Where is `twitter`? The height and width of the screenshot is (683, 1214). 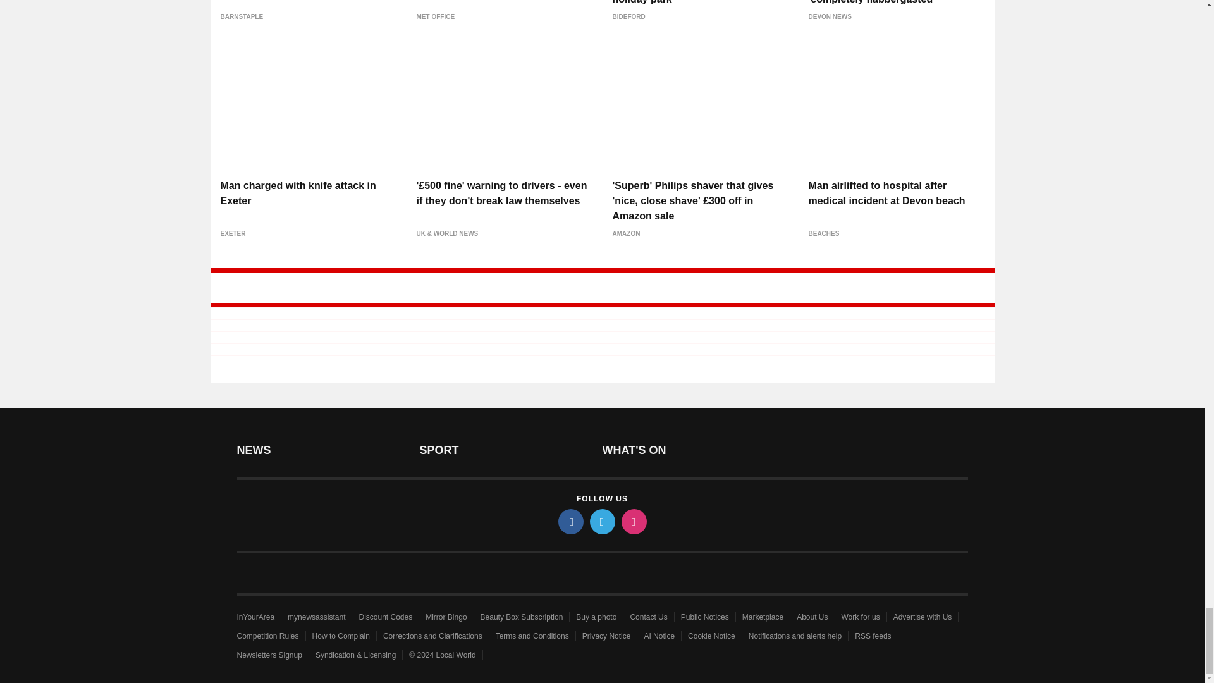 twitter is located at coordinates (601, 521).